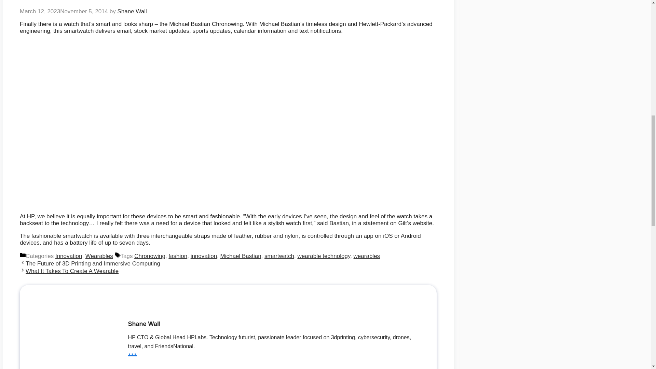 This screenshot has width=656, height=369. Describe the element at coordinates (68, 256) in the screenshot. I see `Innovation` at that location.